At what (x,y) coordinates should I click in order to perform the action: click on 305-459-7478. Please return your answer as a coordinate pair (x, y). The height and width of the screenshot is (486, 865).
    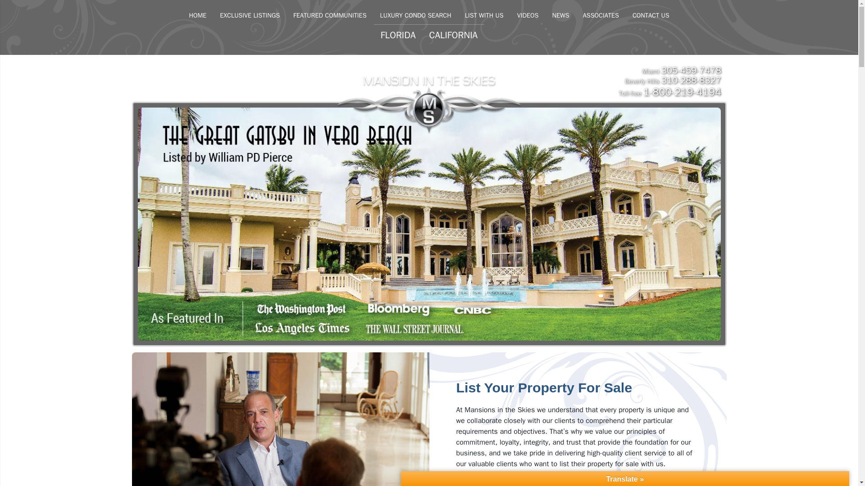
    Looking at the image, I should click on (691, 70).